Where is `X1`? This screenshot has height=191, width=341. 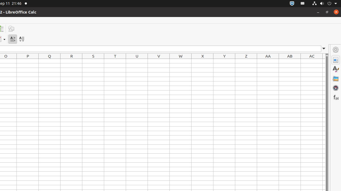
X1 is located at coordinates (202, 61).